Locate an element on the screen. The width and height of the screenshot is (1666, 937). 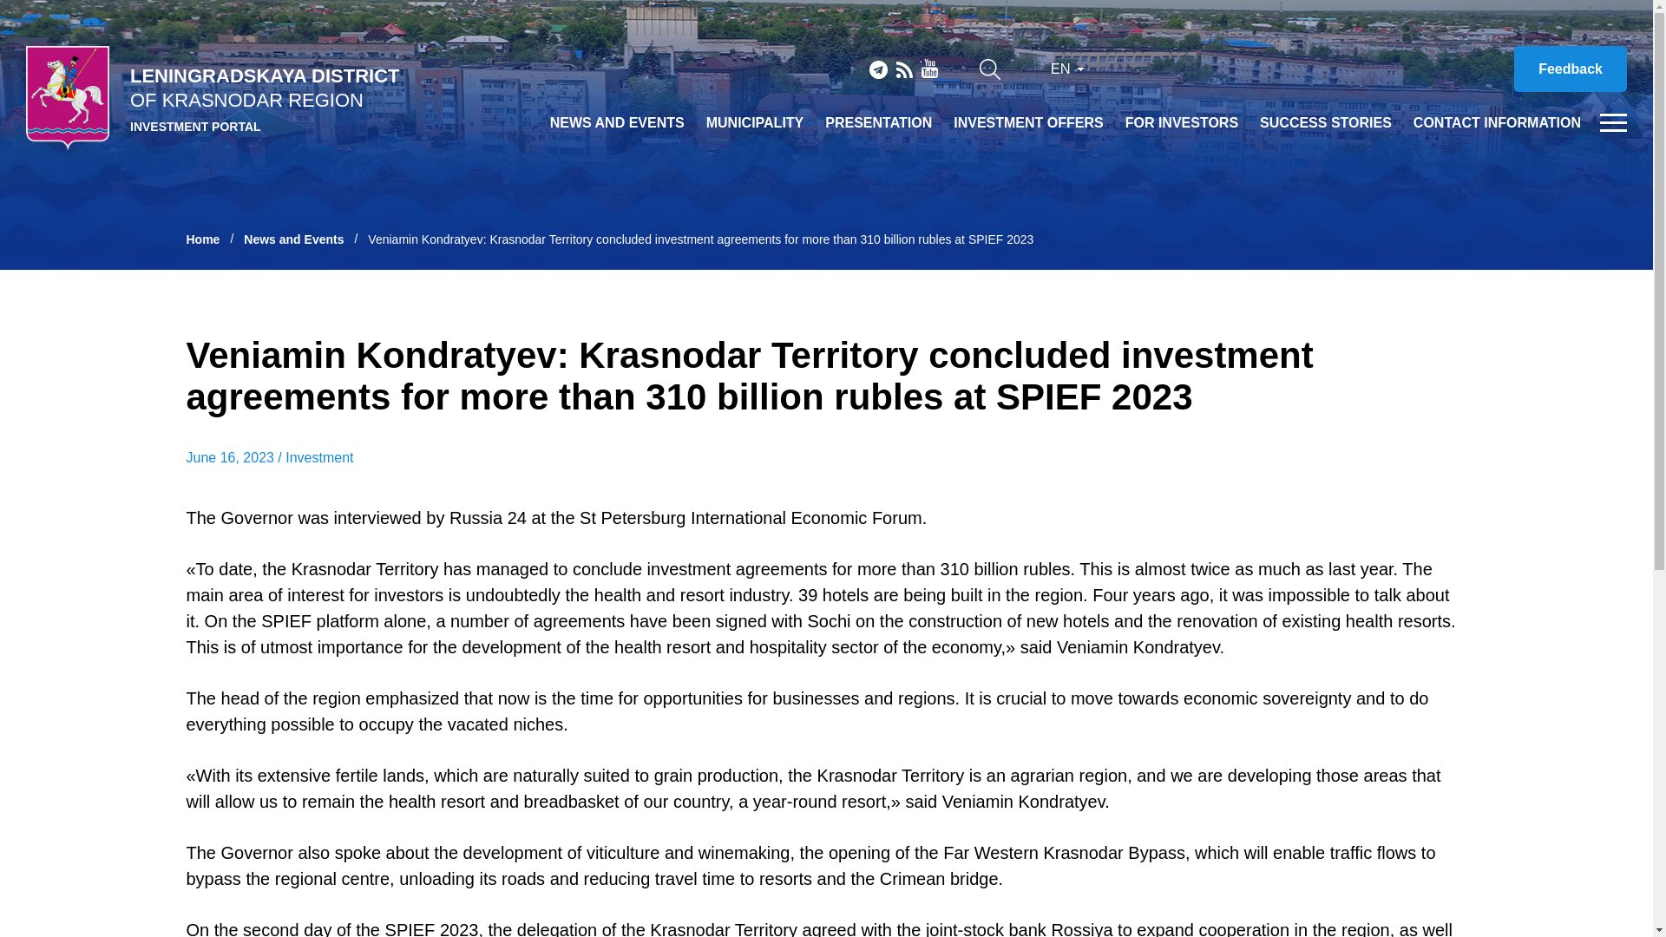
INVESTMENT OFFERS is located at coordinates (1027, 123).